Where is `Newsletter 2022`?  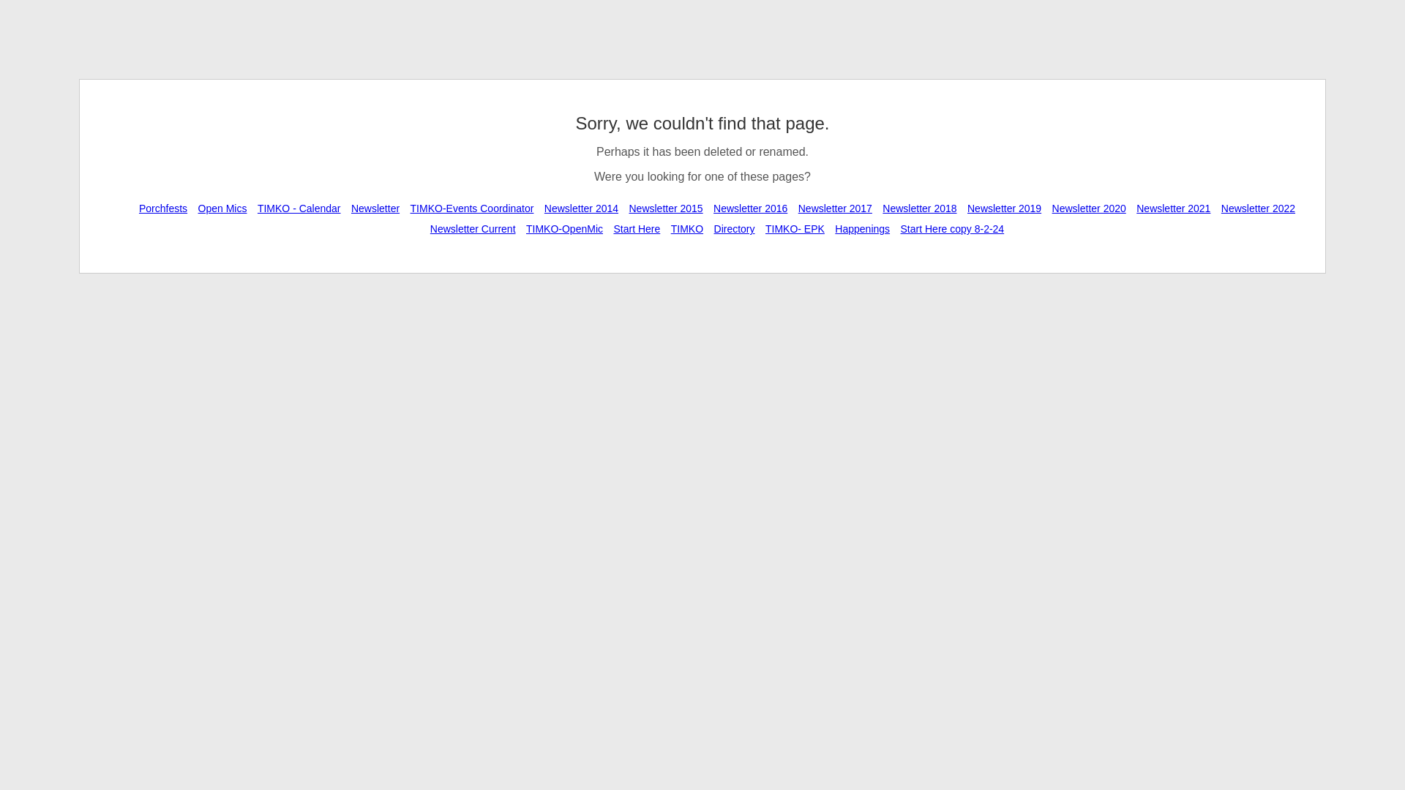
Newsletter 2022 is located at coordinates (1258, 208).